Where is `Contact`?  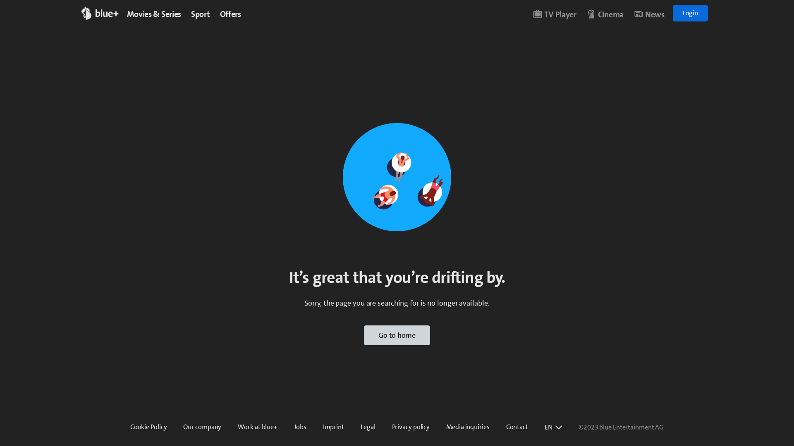 Contact is located at coordinates (517, 427).